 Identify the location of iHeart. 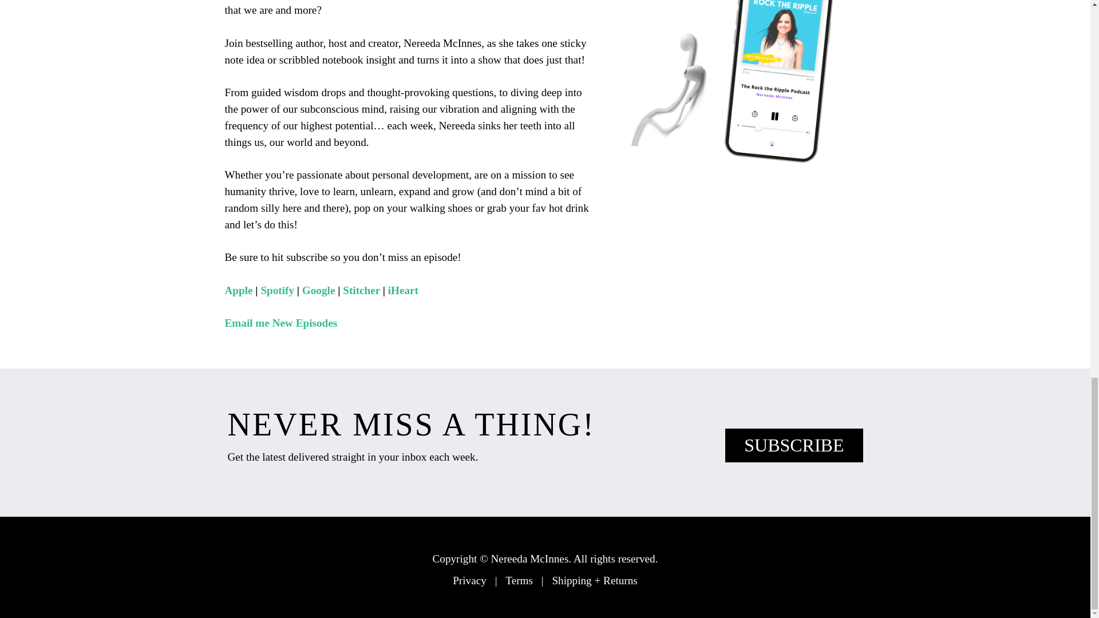
(403, 290).